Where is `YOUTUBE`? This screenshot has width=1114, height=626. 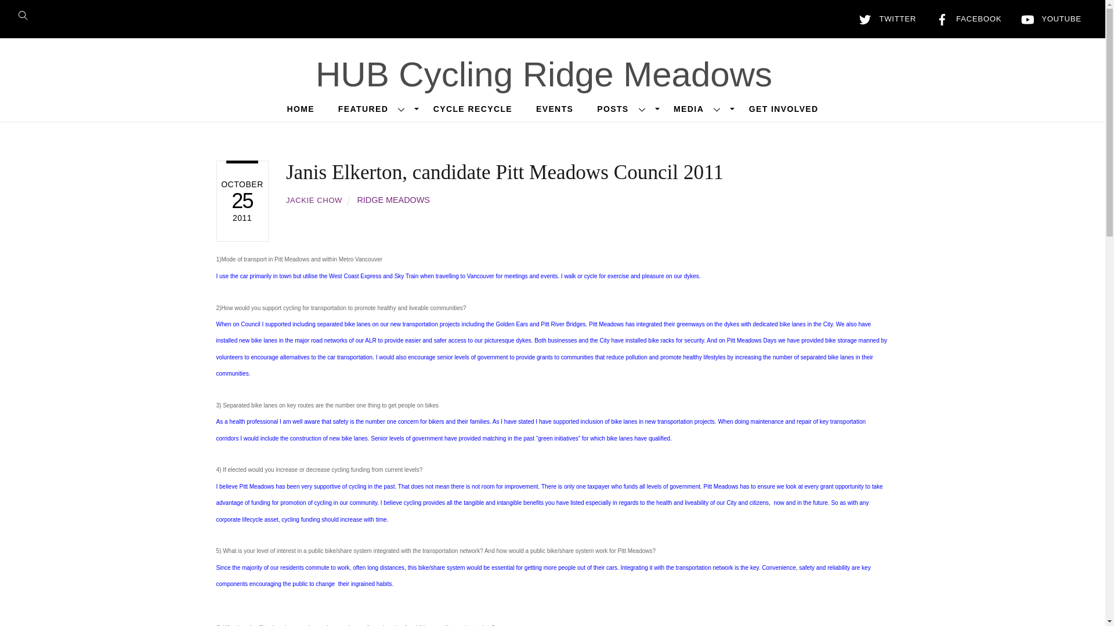 YOUTUBE is located at coordinates (1049, 19).